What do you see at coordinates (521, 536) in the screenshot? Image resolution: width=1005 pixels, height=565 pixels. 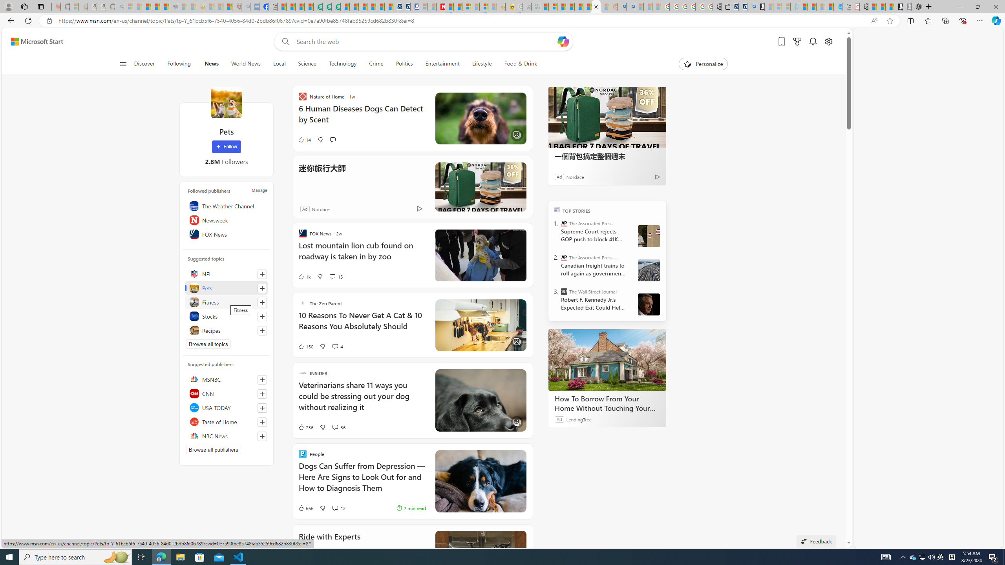 I see `See more` at bounding box center [521, 536].